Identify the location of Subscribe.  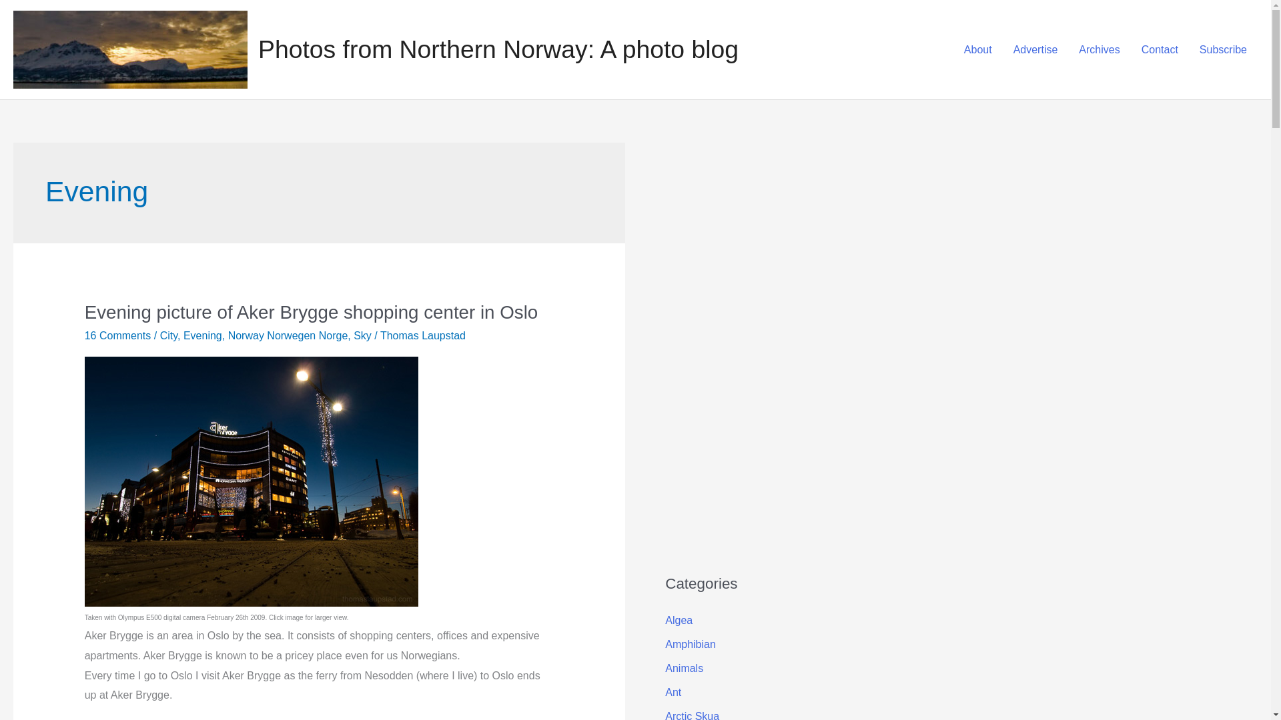
(1223, 49).